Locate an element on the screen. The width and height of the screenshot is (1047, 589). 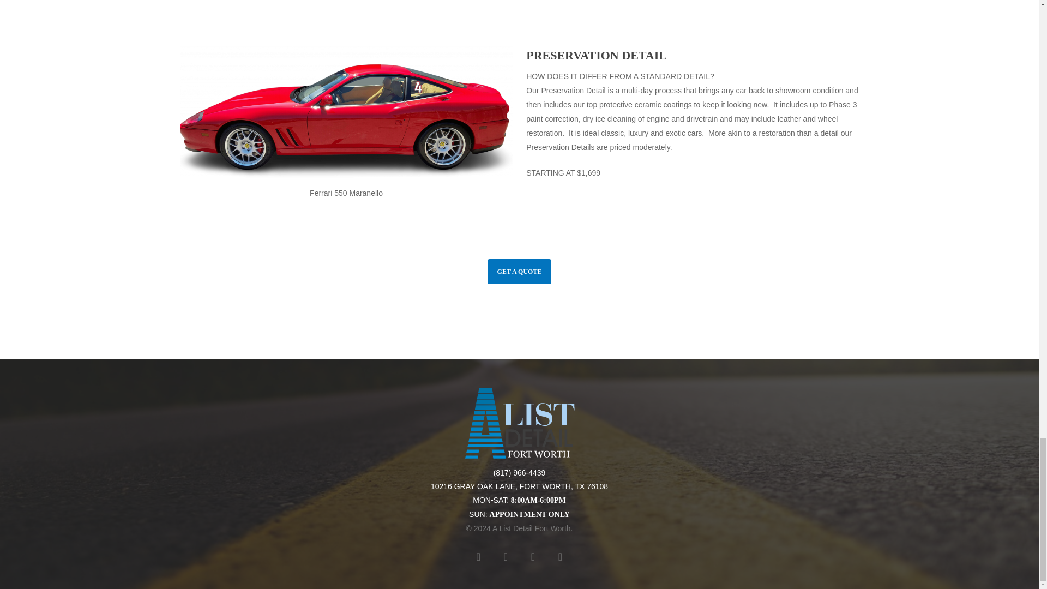
youtube is located at coordinates (532, 556).